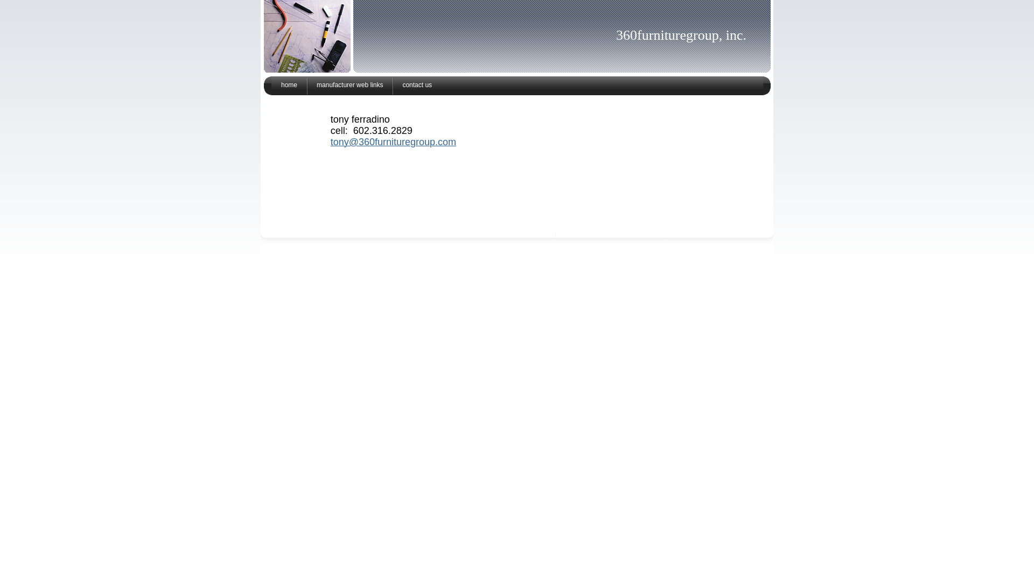  What do you see at coordinates (289, 86) in the screenshot?
I see `home` at bounding box center [289, 86].